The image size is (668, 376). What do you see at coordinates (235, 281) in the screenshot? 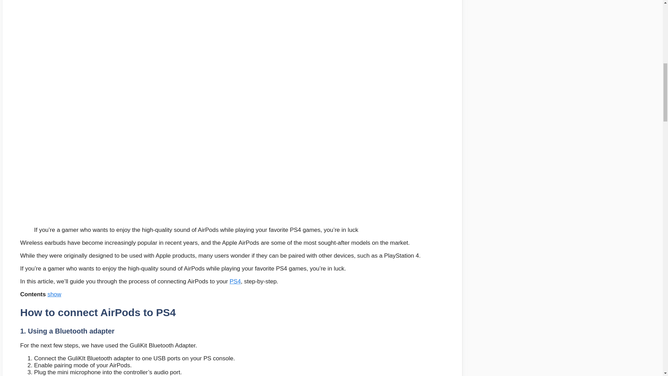
I see `PS4` at bounding box center [235, 281].